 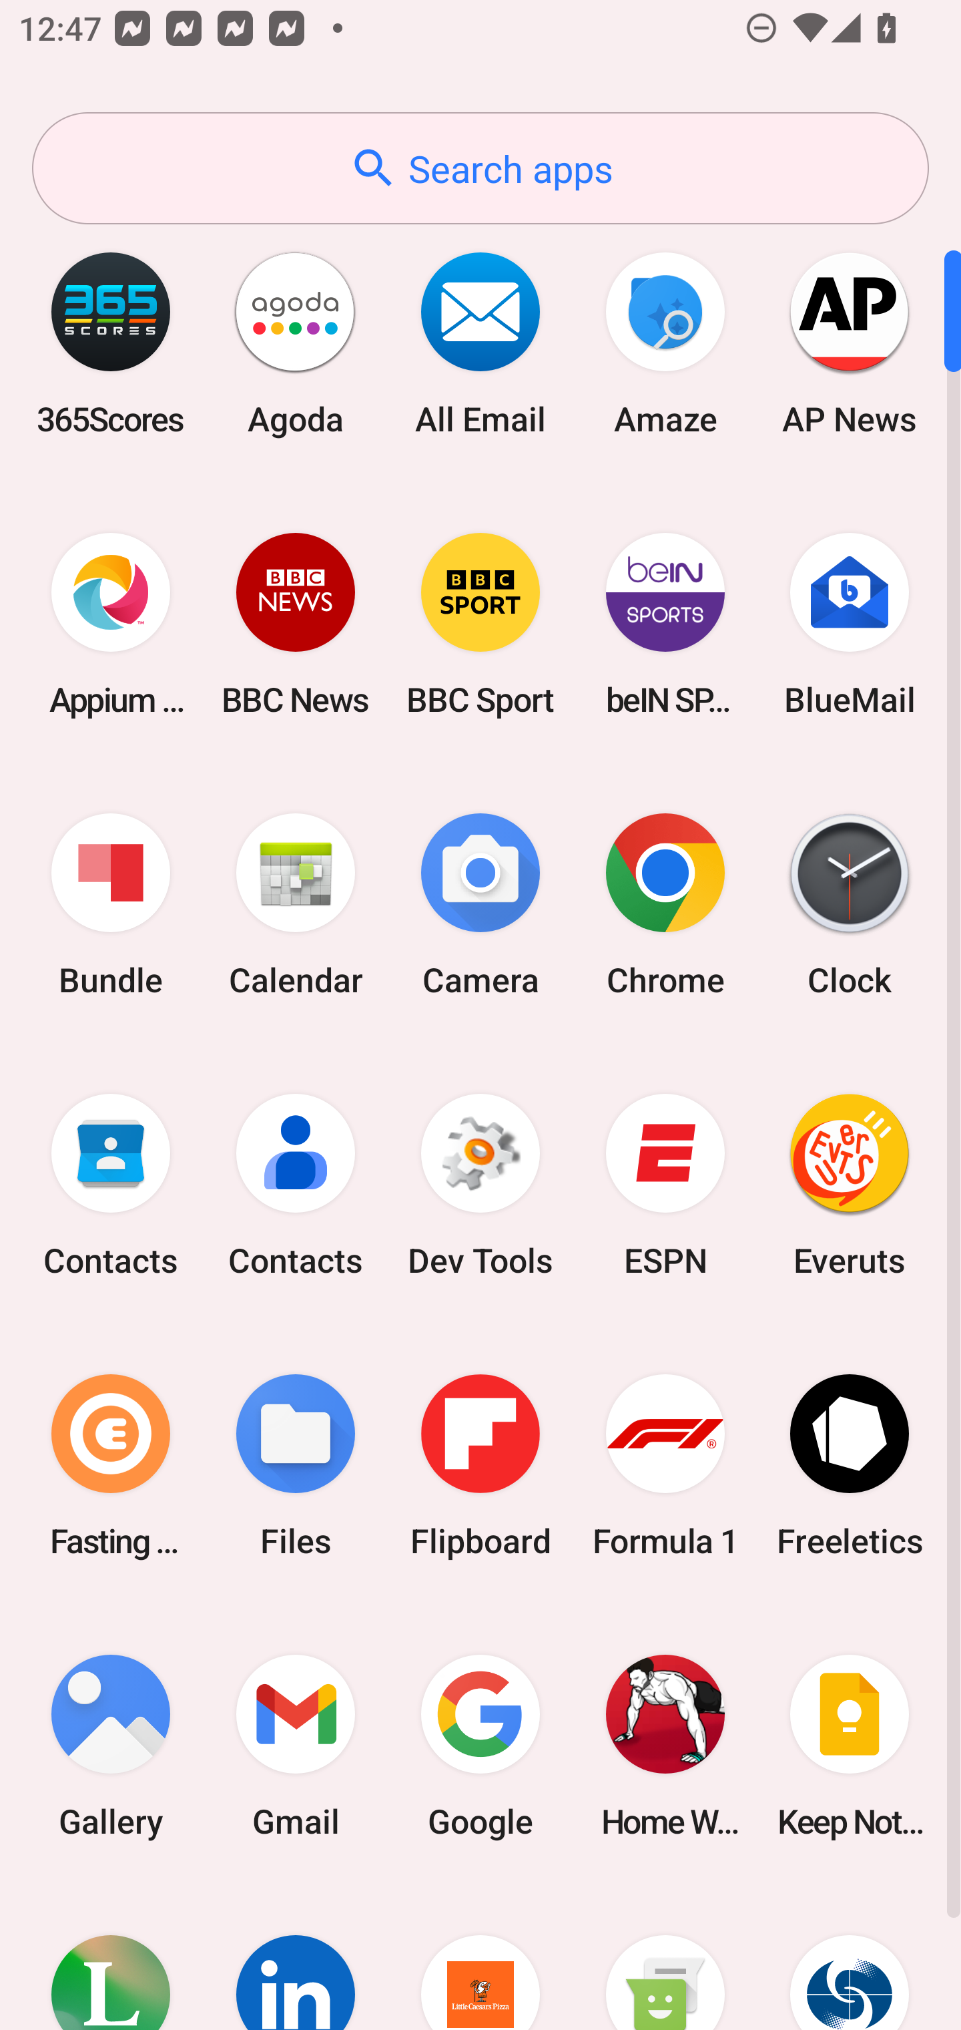 I want to click on Gmail, so click(x=296, y=1746).